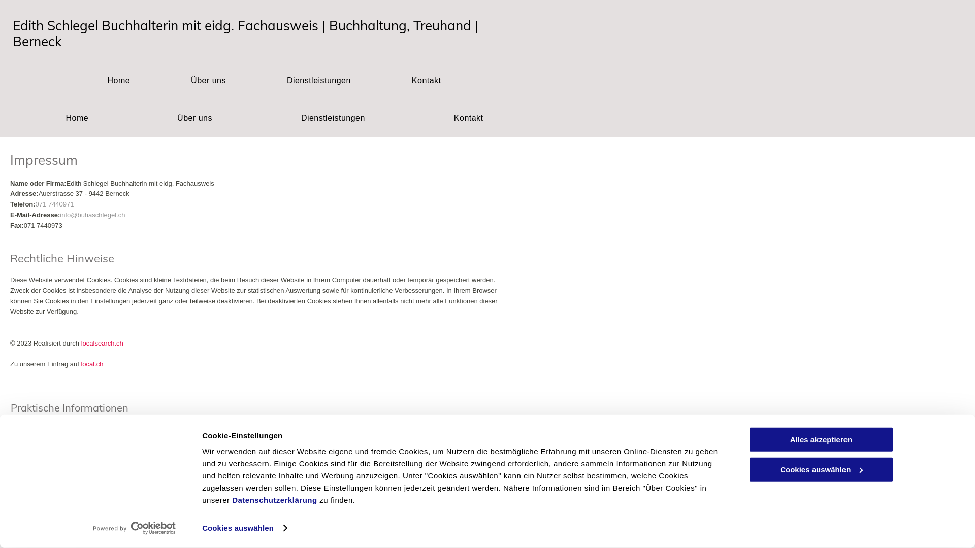 This screenshot has height=548, width=975. Describe the element at coordinates (55, 204) in the screenshot. I see `071 7440971` at that location.